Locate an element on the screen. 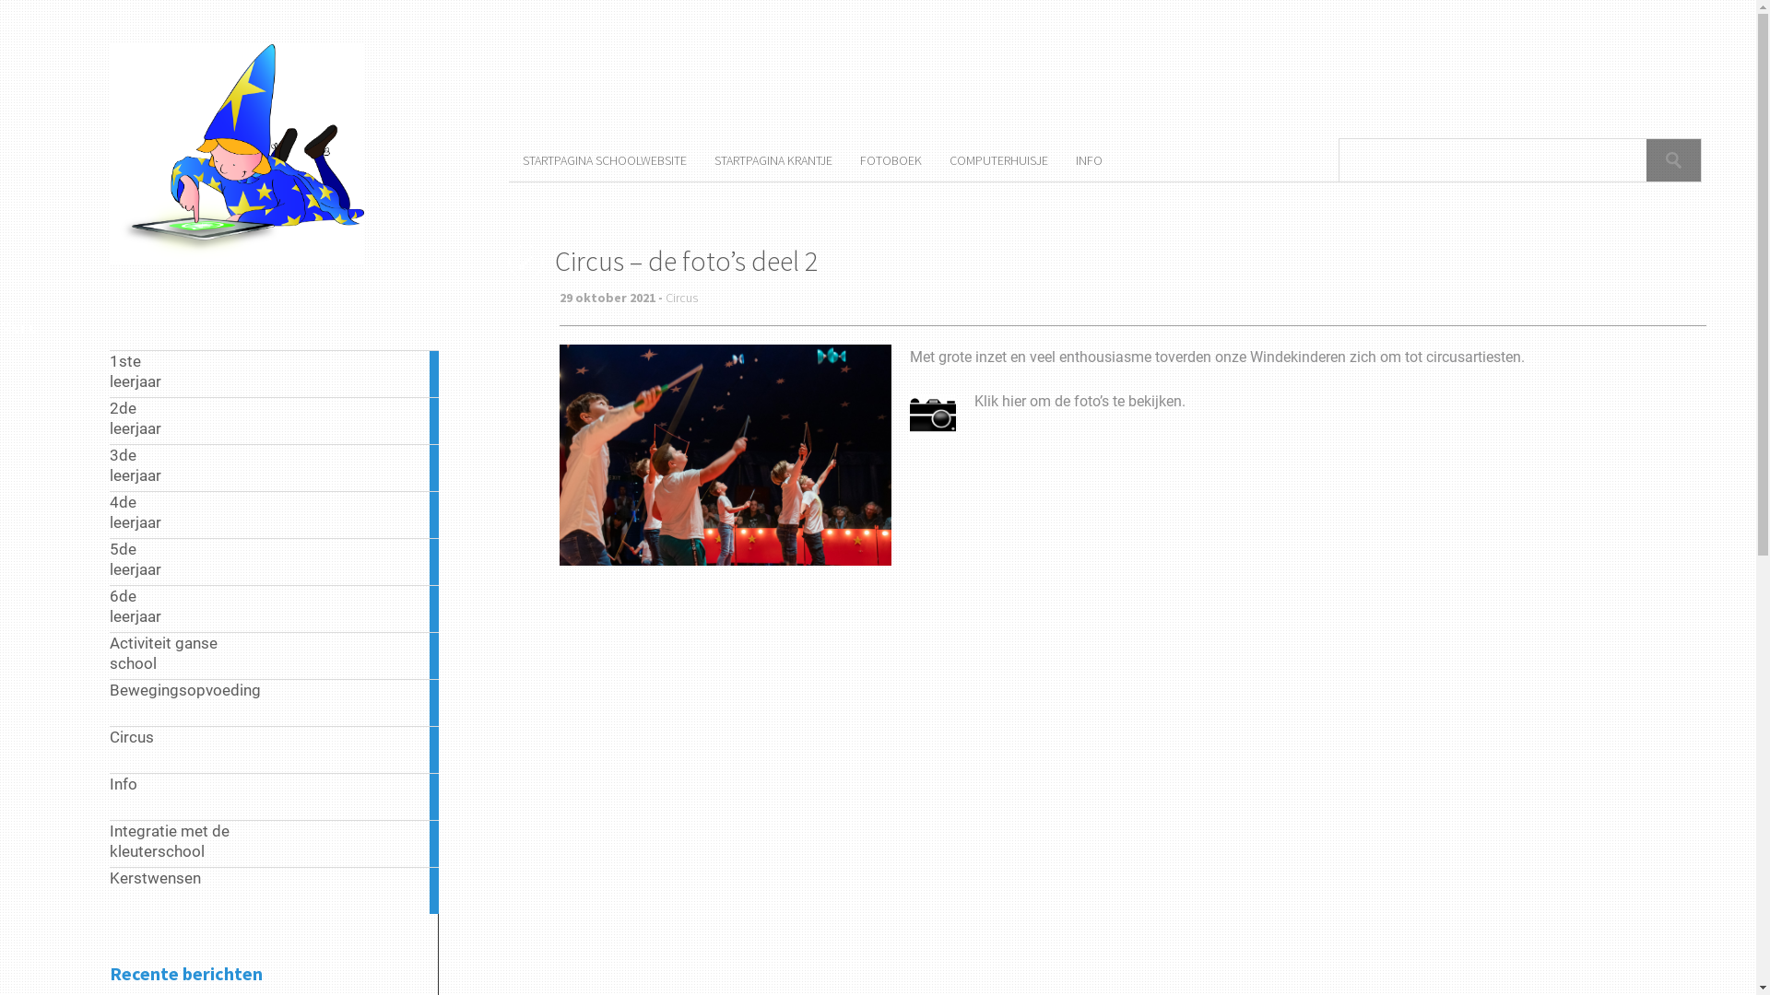 Image resolution: width=1770 pixels, height=995 pixels. 6de leerjaar is located at coordinates (275, 608).